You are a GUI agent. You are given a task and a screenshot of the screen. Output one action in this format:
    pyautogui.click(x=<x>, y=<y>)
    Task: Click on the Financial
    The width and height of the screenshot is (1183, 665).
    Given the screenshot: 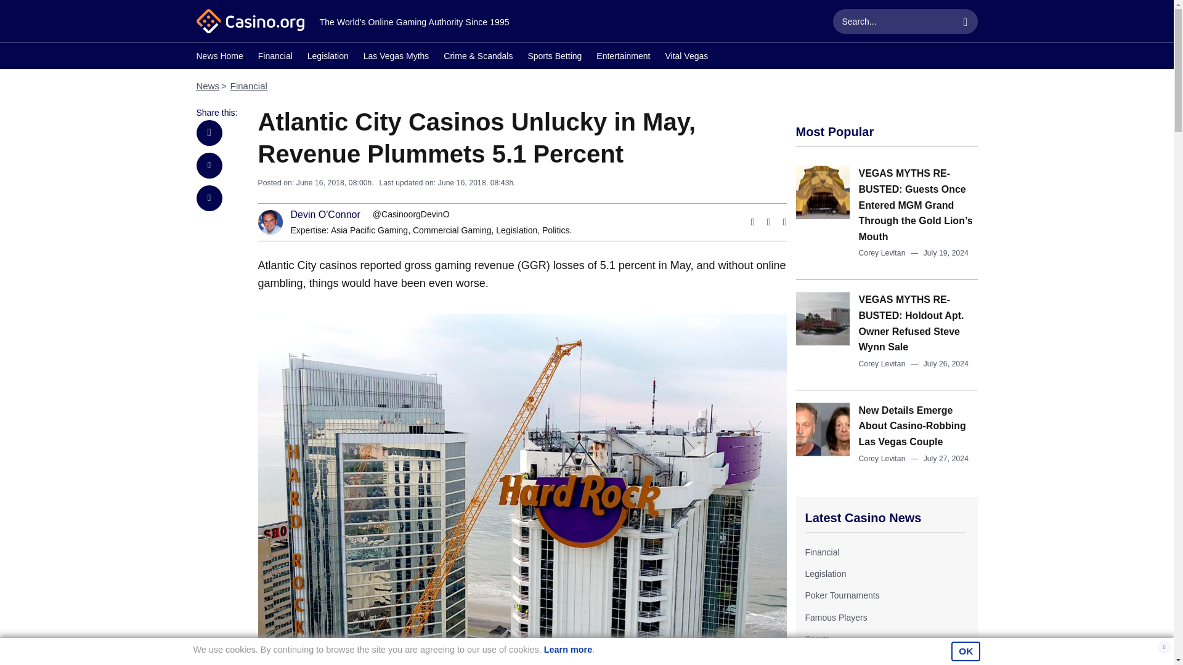 What is the action you would take?
    pyautogui.click(x=275, y=57)
    